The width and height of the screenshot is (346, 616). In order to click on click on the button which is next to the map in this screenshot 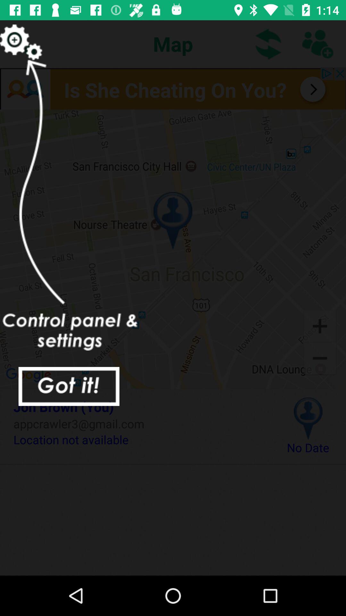, I will do `click(268, 44)`.